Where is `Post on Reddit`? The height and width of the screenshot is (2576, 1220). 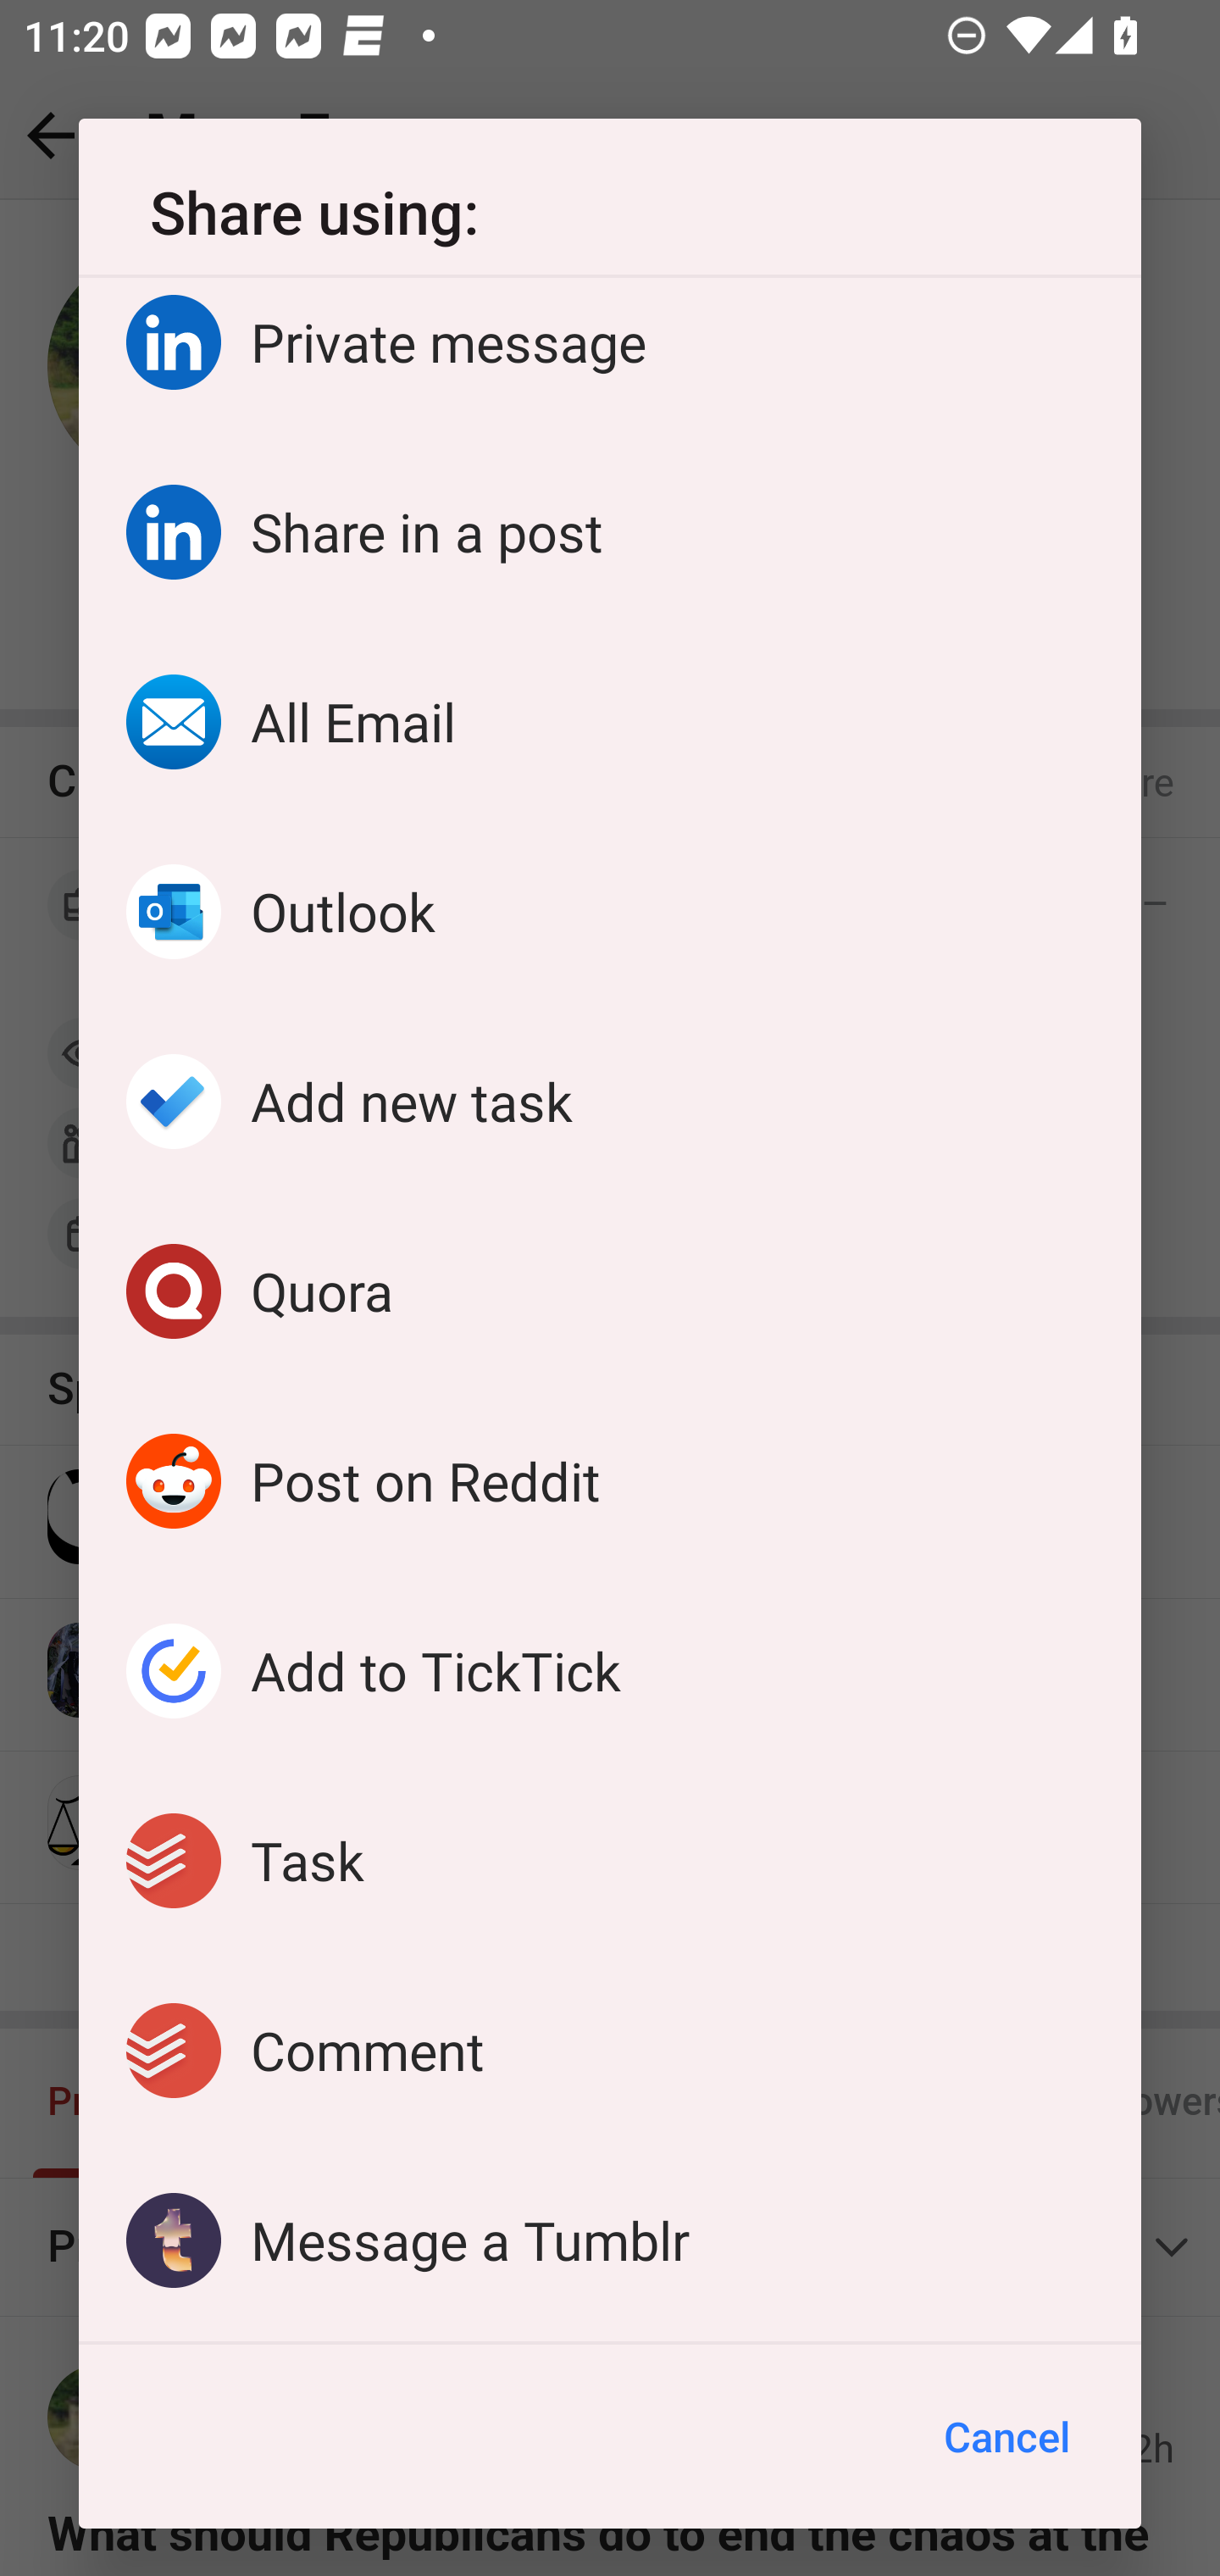 Post on Reddit is located at coordinates (610, 1481).